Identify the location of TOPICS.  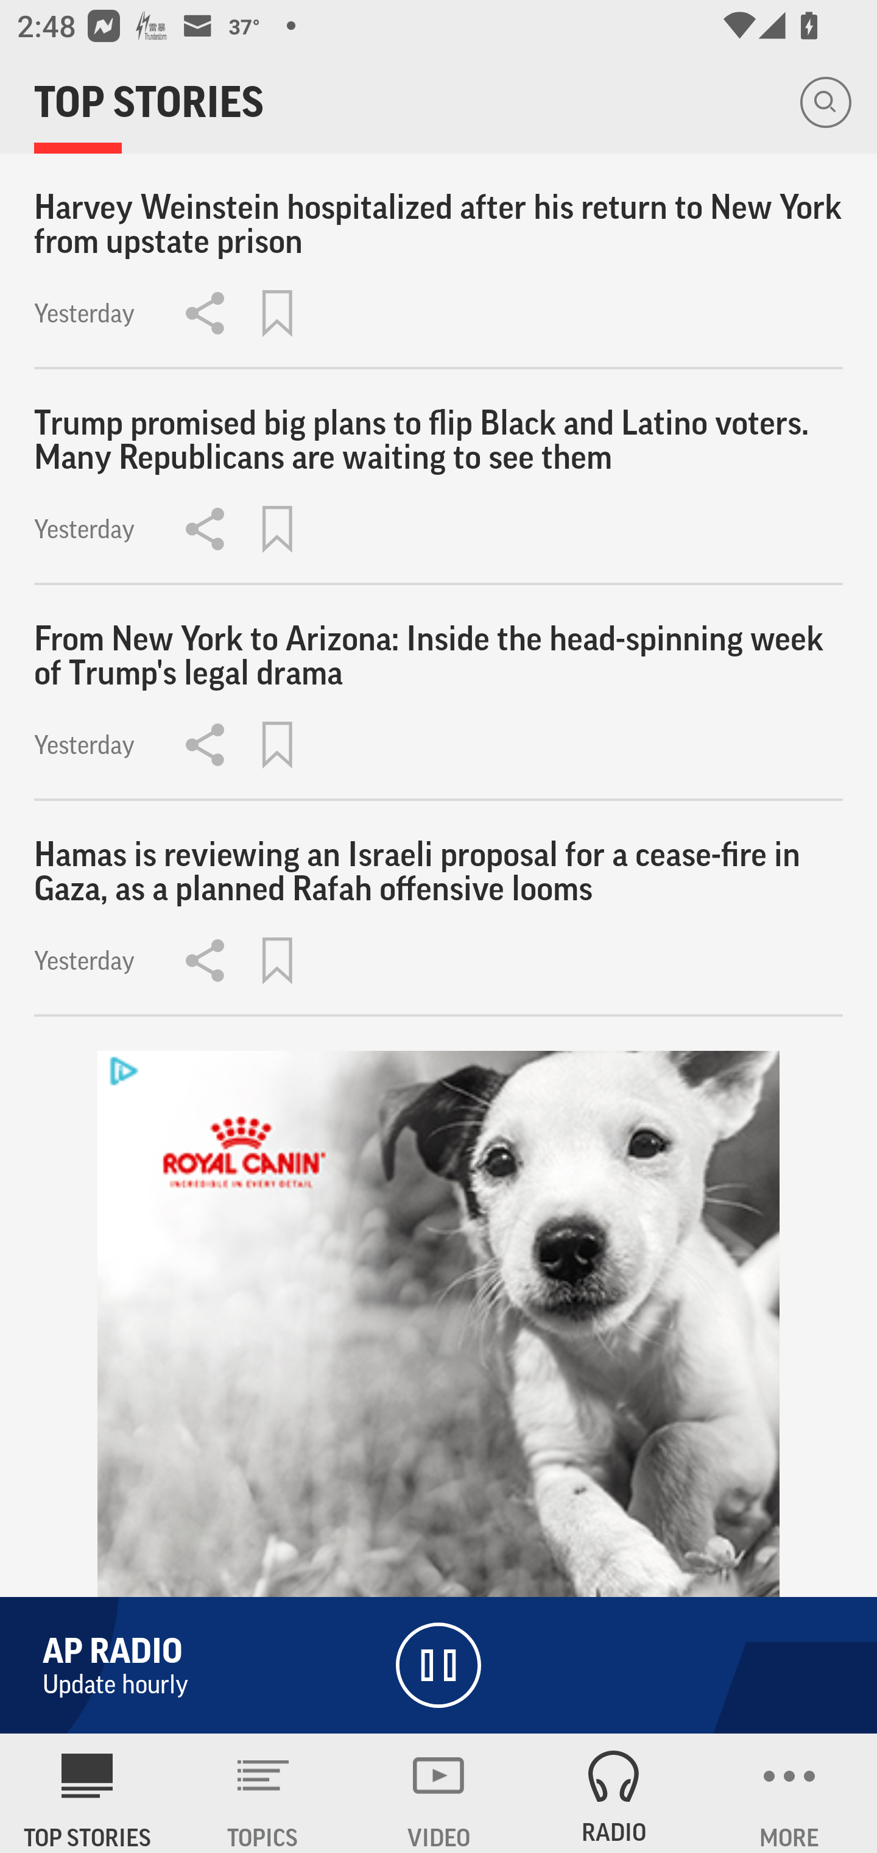
(263, 1793).